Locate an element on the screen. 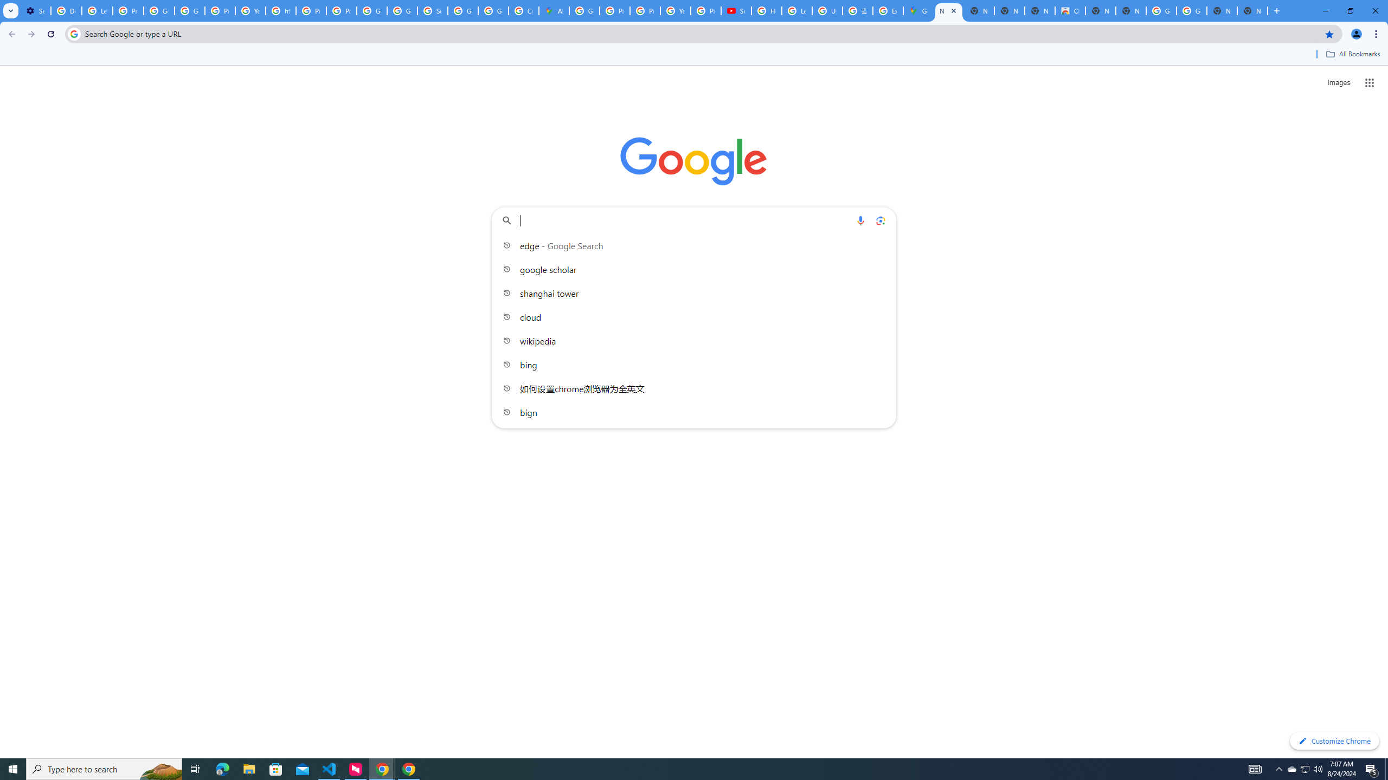 The height and width of the screenshot is (780, 1388). YouTube is located at coordinates (675, 11).